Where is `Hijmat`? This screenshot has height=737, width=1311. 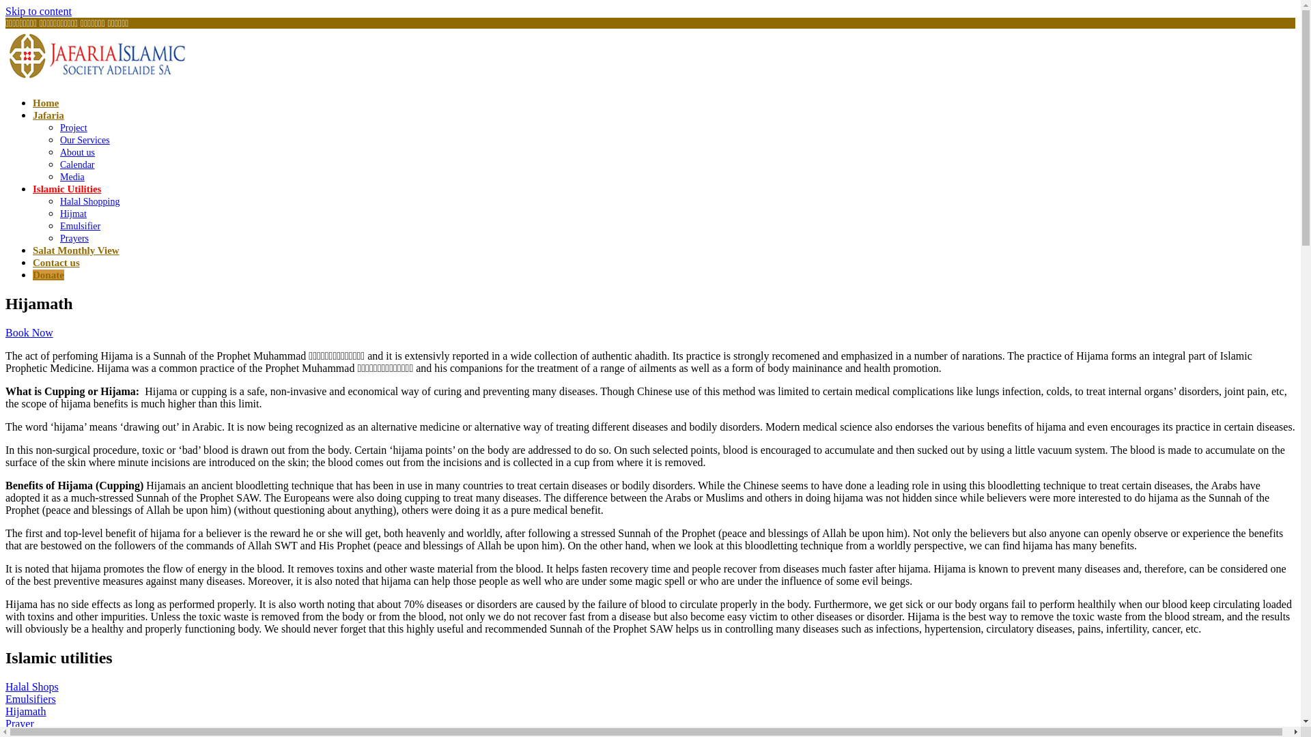 Hijmat is located at coordinates (74, 214).